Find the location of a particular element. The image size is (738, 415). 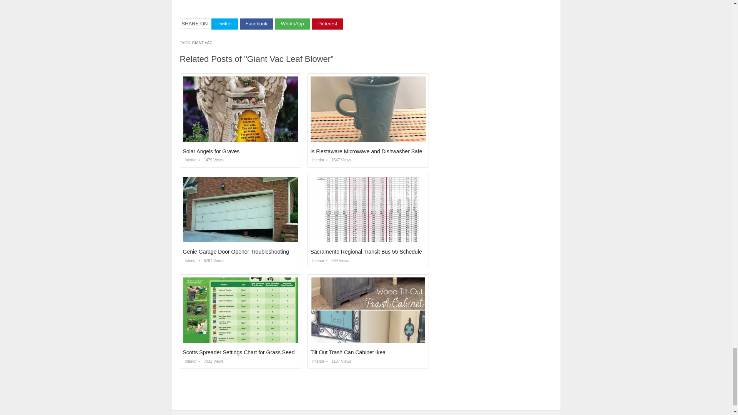

GIANT VAC is located at coordinates (202, 42).